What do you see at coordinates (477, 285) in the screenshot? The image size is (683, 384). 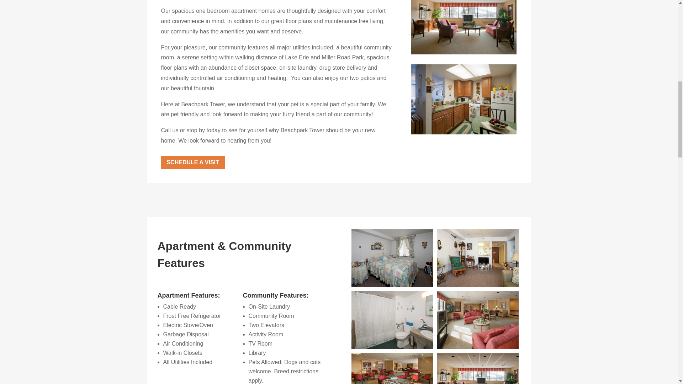 I see `Living Room` at bounding box center [477, 285].